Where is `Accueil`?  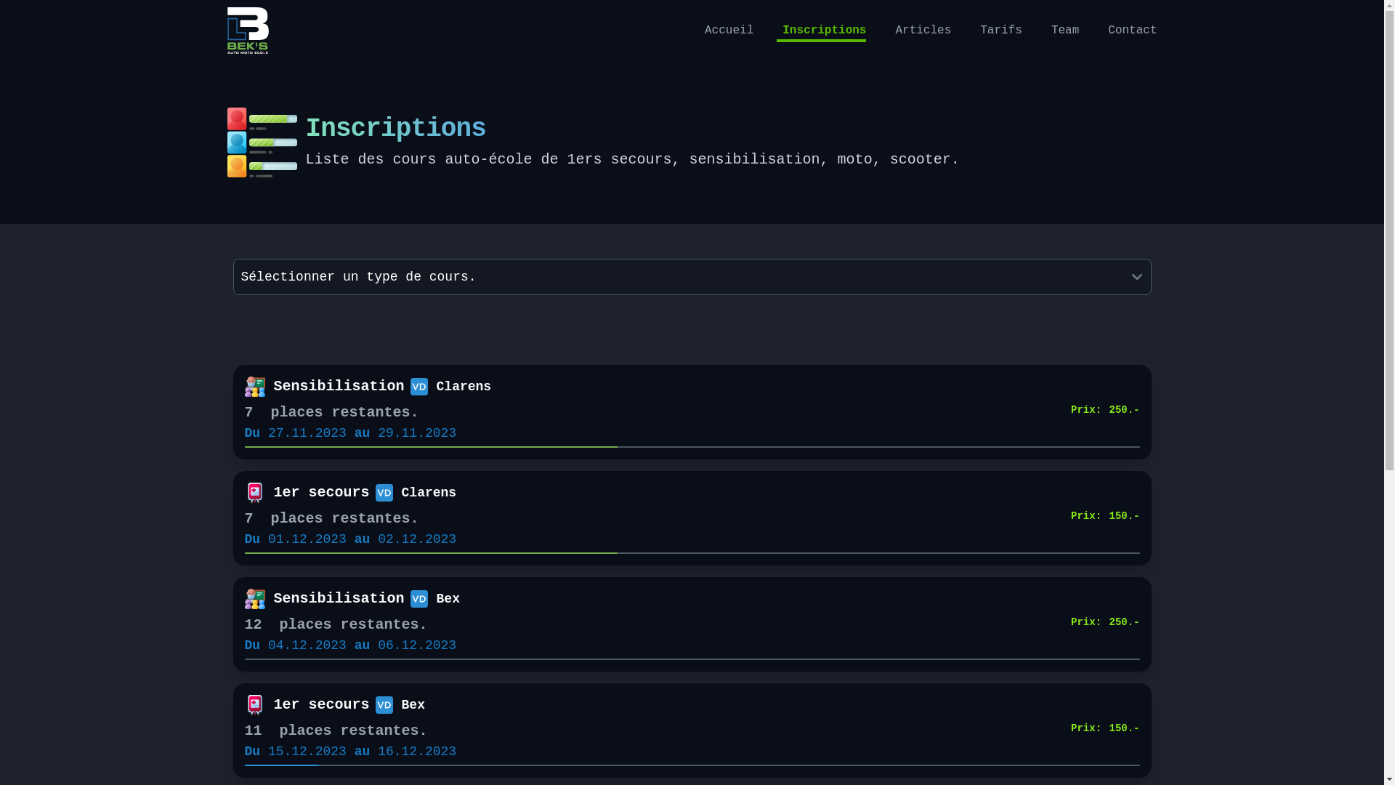
Accueil is located at coordinates (727, 29).